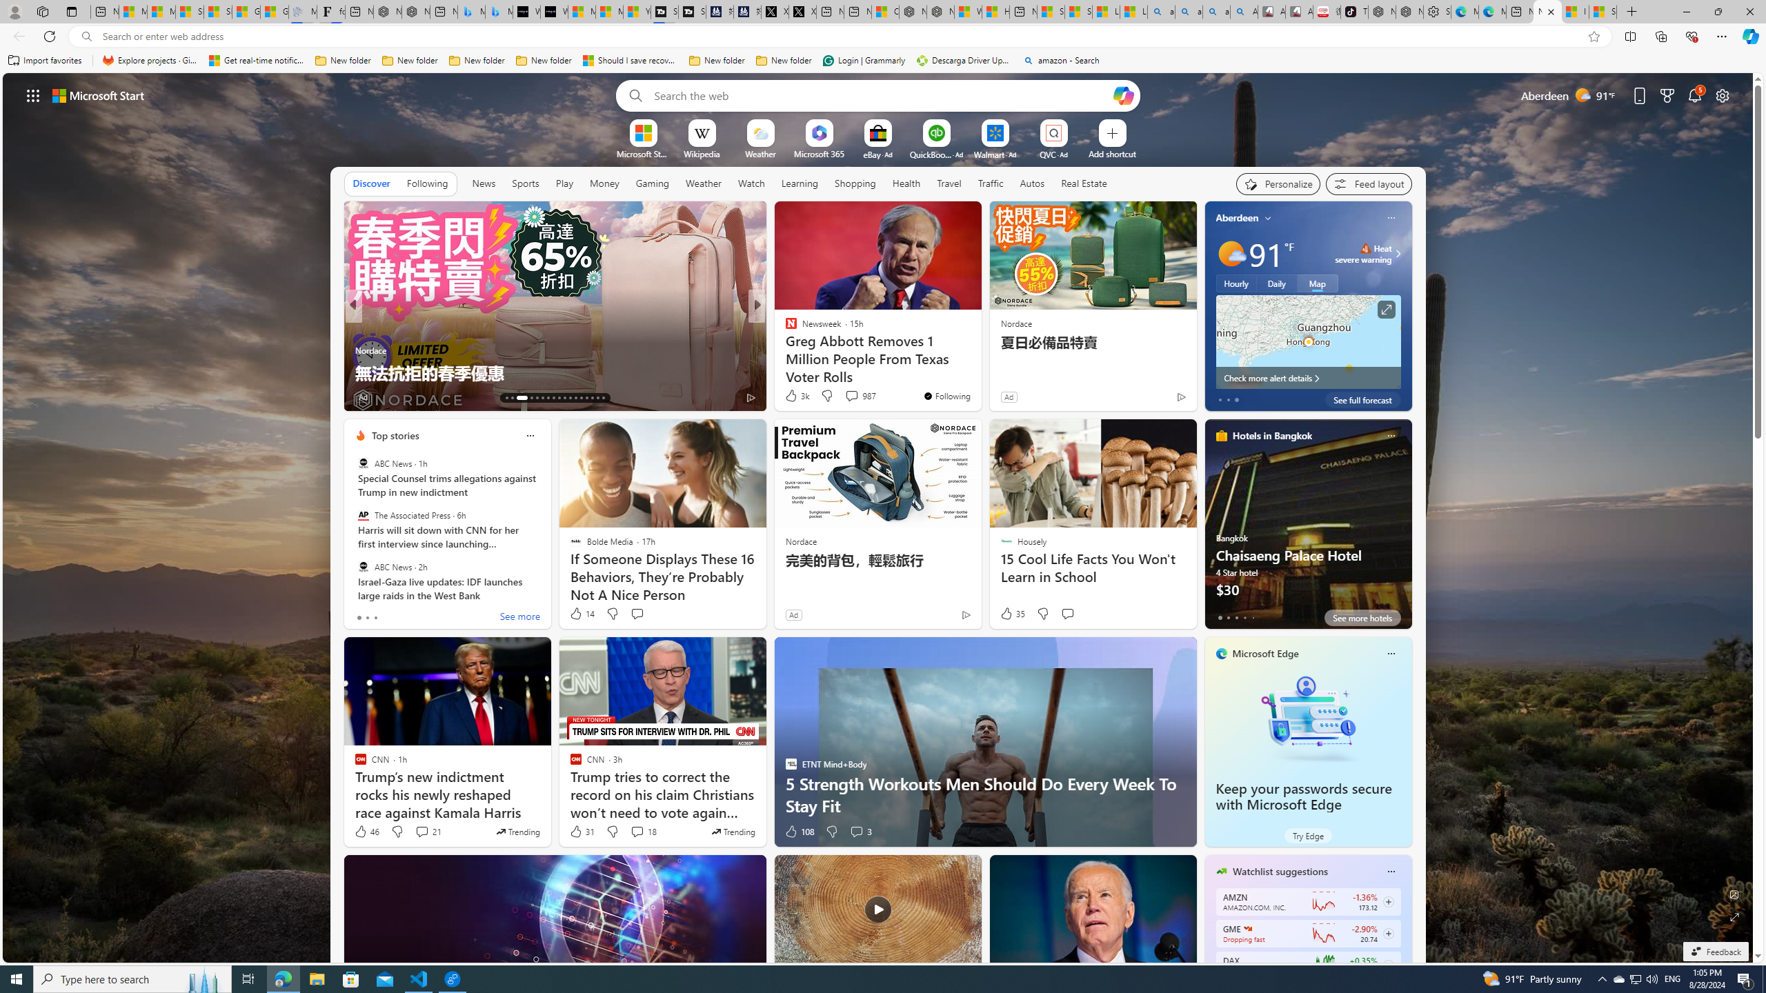 This screenshot has height=993, width=1766. Describe the element at coordinates (1575, 12) in the screenshot. I see `I Gained 20 Pounds of Muscle in 30 Days! | Watch` at that location.